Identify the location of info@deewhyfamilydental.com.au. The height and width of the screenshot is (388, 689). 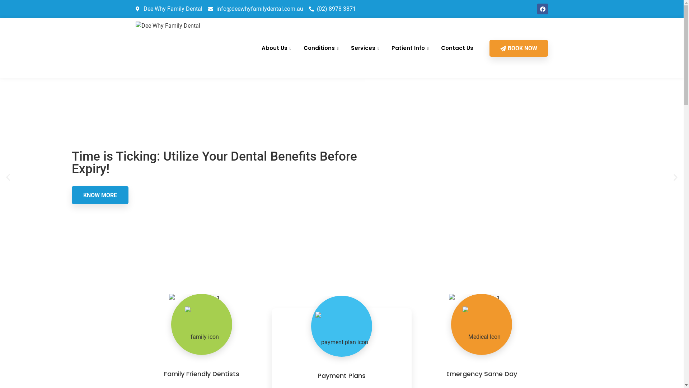
(256, 9).